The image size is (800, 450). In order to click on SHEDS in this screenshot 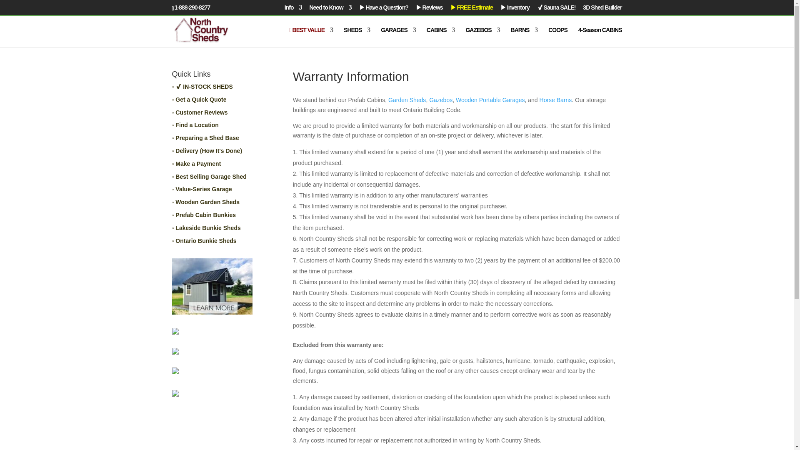, I will do `click(357, 37)`.